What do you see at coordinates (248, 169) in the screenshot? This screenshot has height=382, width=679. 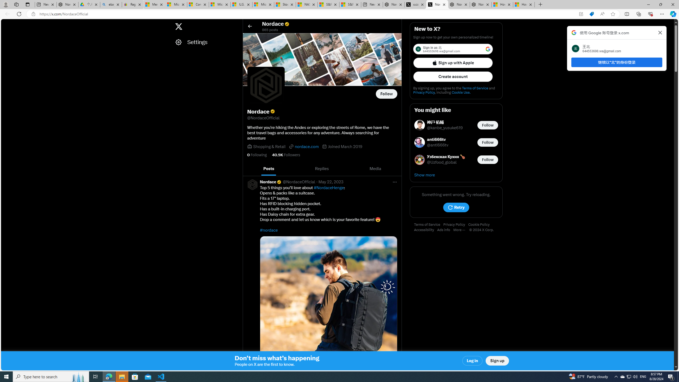 I see `Previous` at bounding box center [248, 169].